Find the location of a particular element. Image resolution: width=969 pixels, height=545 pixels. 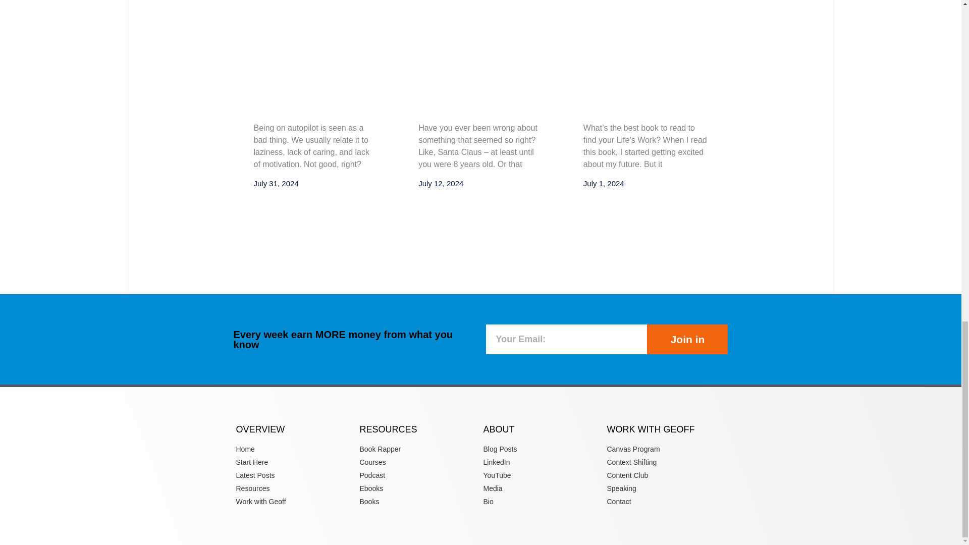

Latest Posts is located at coordinates (295, 475).